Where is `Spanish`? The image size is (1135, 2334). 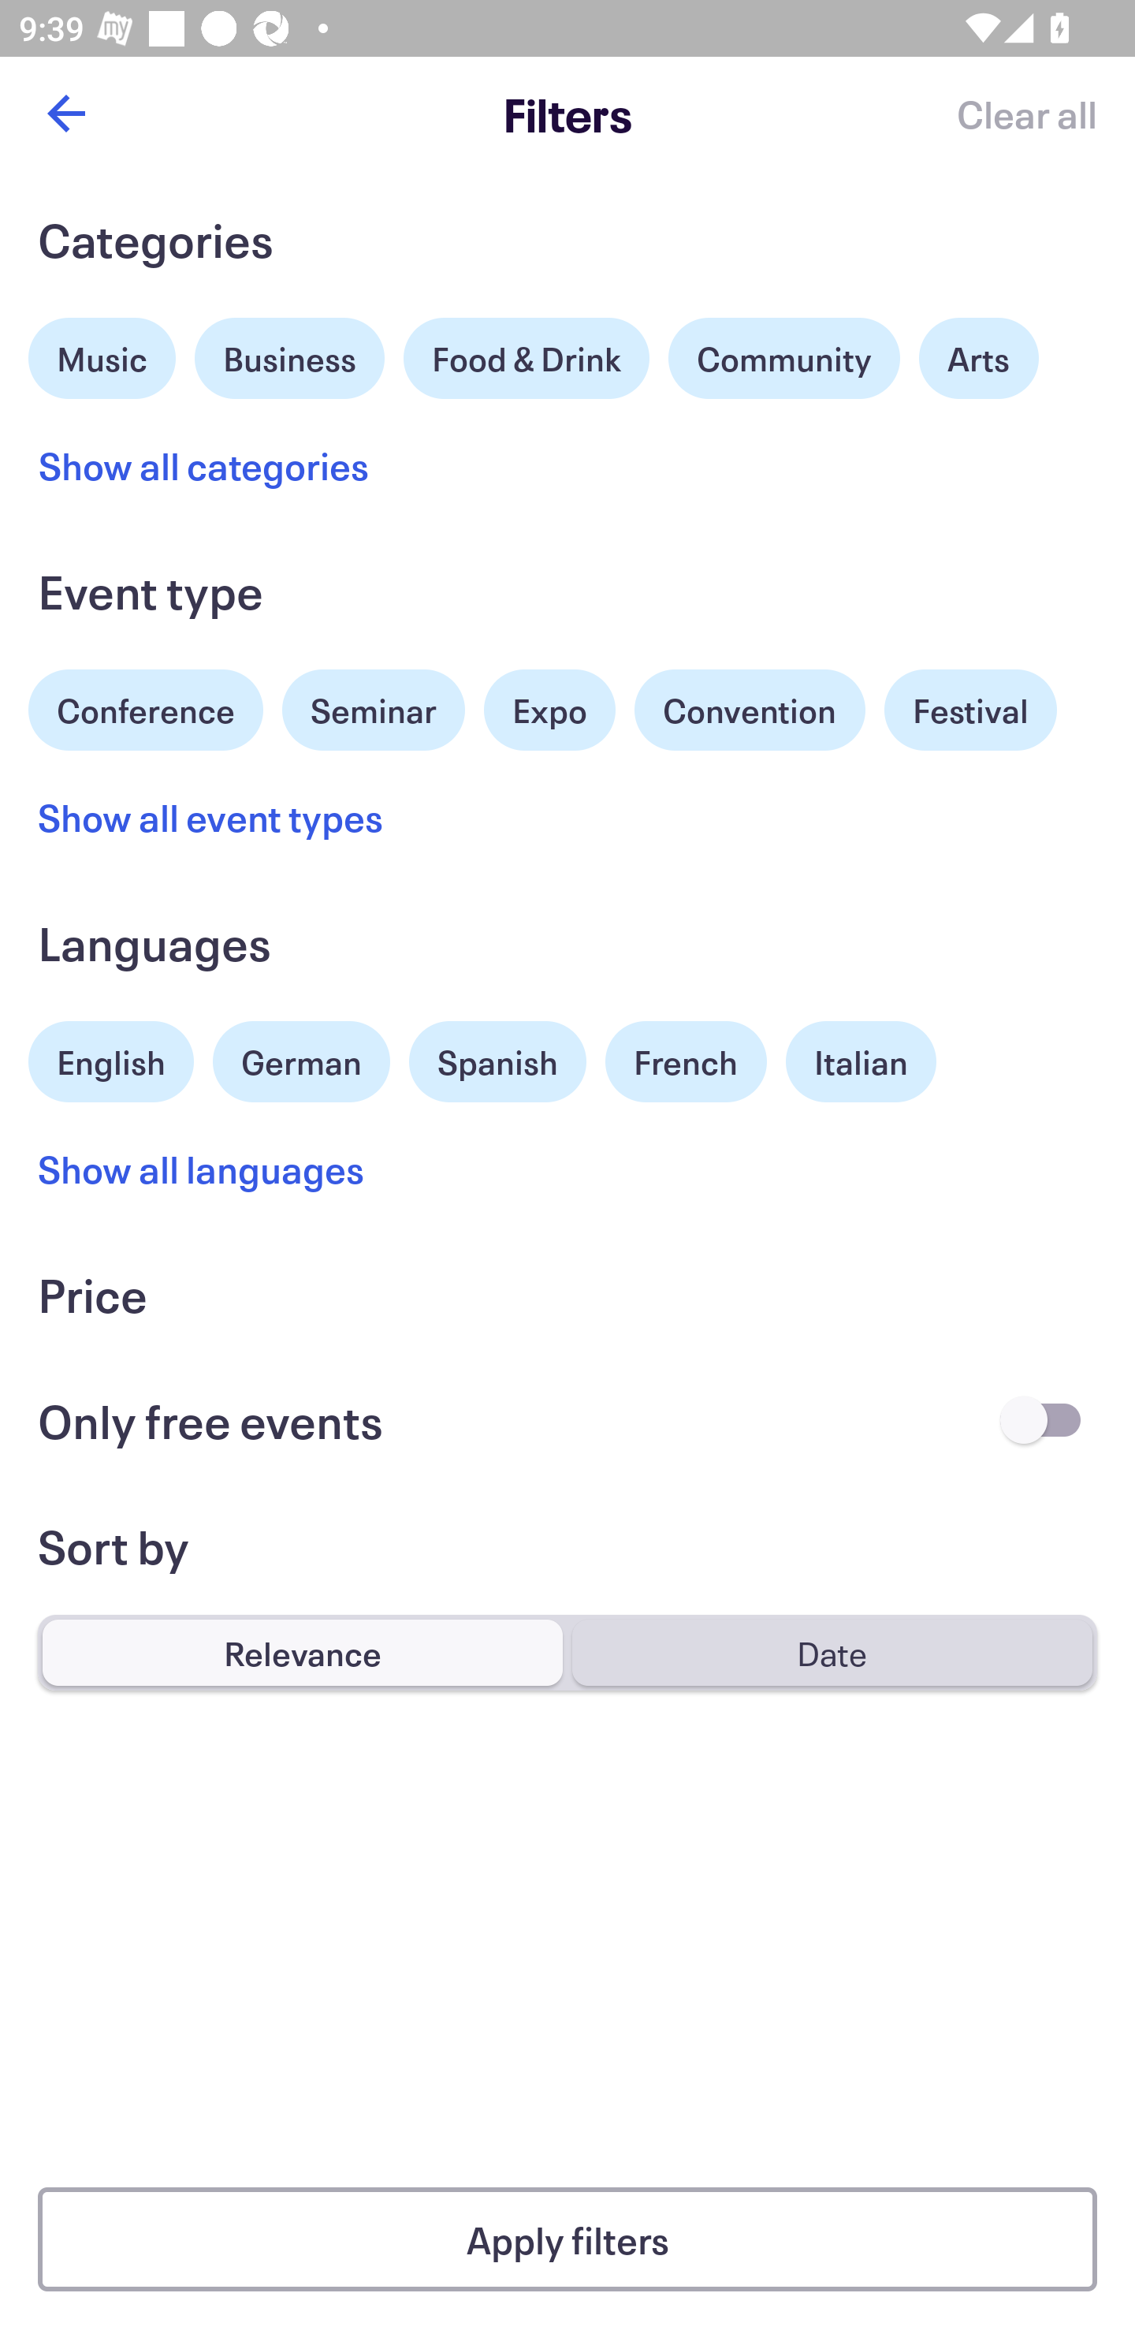 Spanish is located at coordinates (497, 1061).